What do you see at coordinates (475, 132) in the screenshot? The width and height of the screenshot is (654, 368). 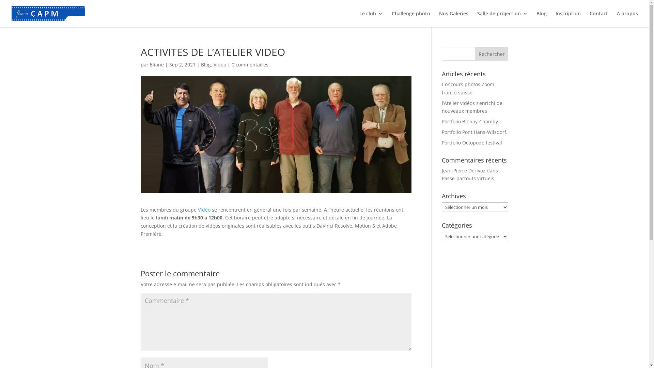 I see `Portfolio Pont Hans-Wilsdorf.` at bounding box center [475, 132].